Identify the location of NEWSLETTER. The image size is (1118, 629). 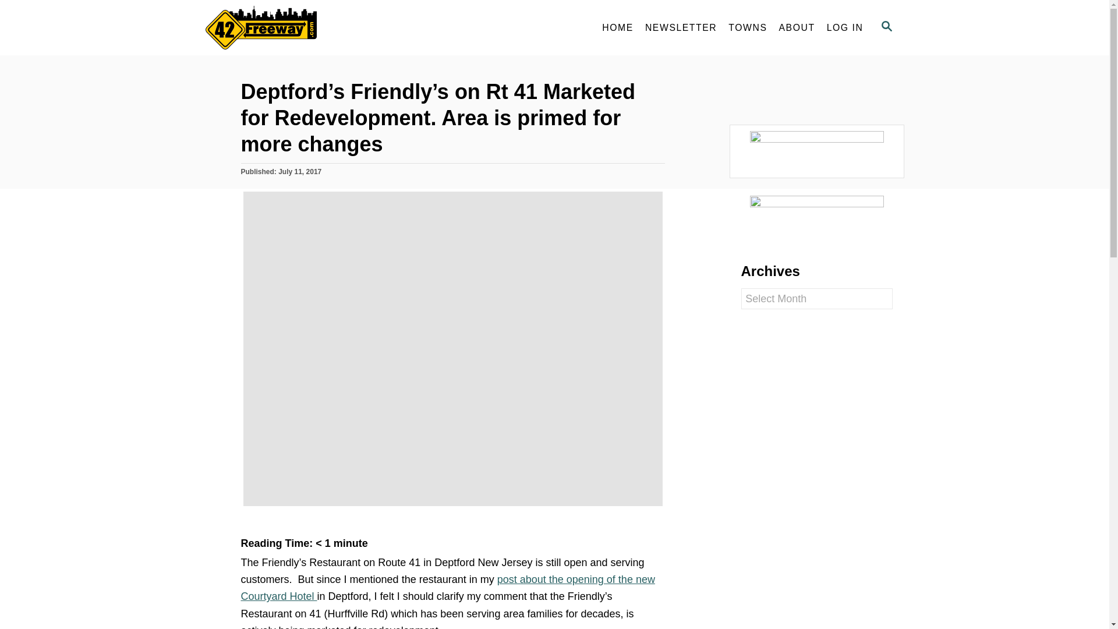
(681, 28).